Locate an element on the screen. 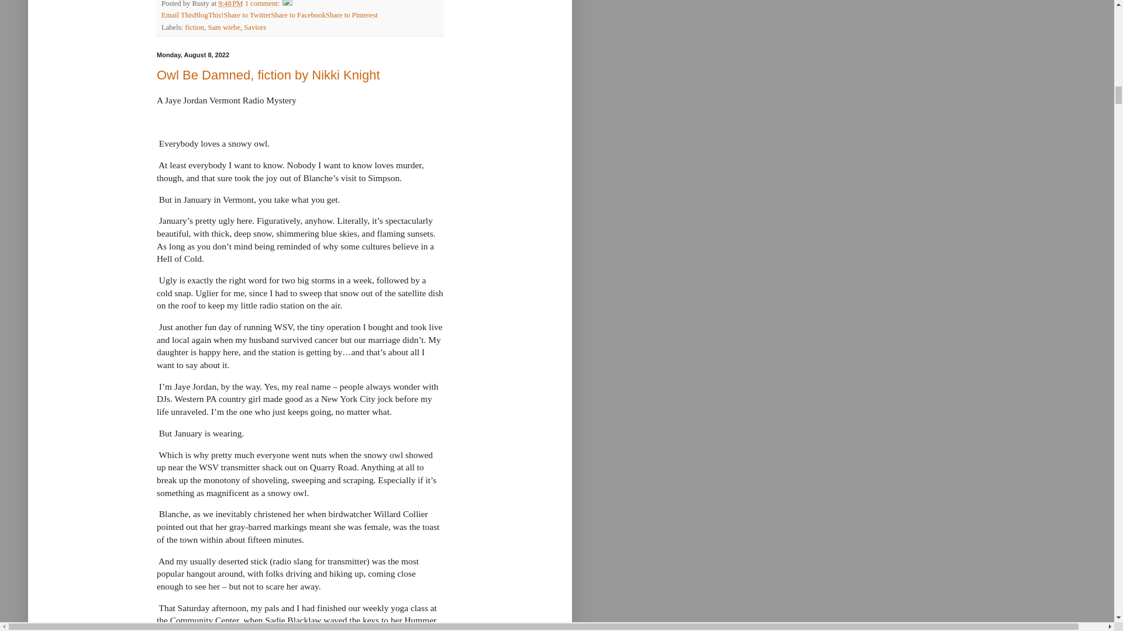 This screenshot has width=1123, height=631. Share to Pinterest is located at coordinates (351, 15).